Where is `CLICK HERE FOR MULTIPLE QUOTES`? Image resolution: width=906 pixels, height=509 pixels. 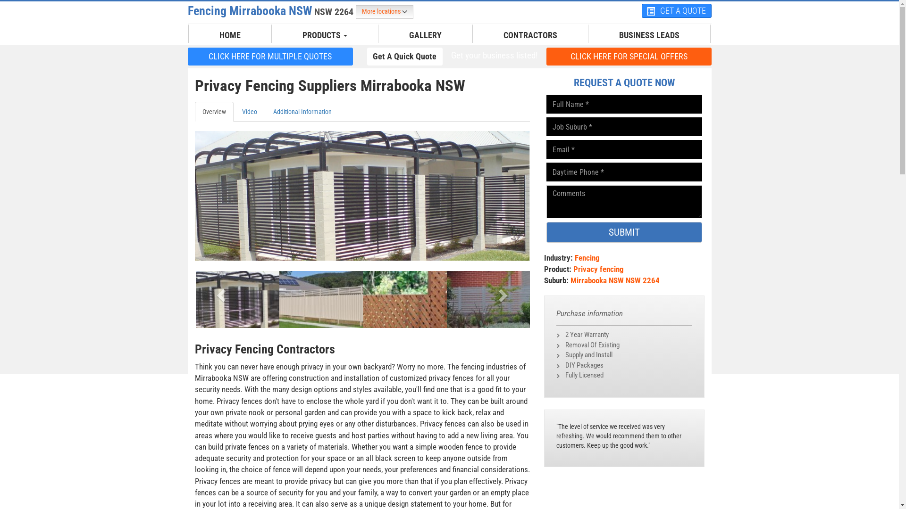 CLICK HERE FOR MULTIPLE QUOTES is located at coordinates (270, 57).